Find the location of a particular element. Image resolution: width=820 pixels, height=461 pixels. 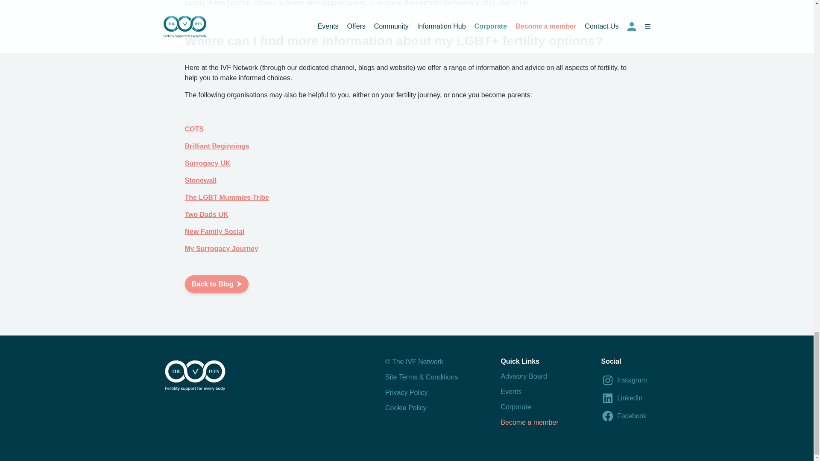

IVFN is located at coordinates (194, 376).